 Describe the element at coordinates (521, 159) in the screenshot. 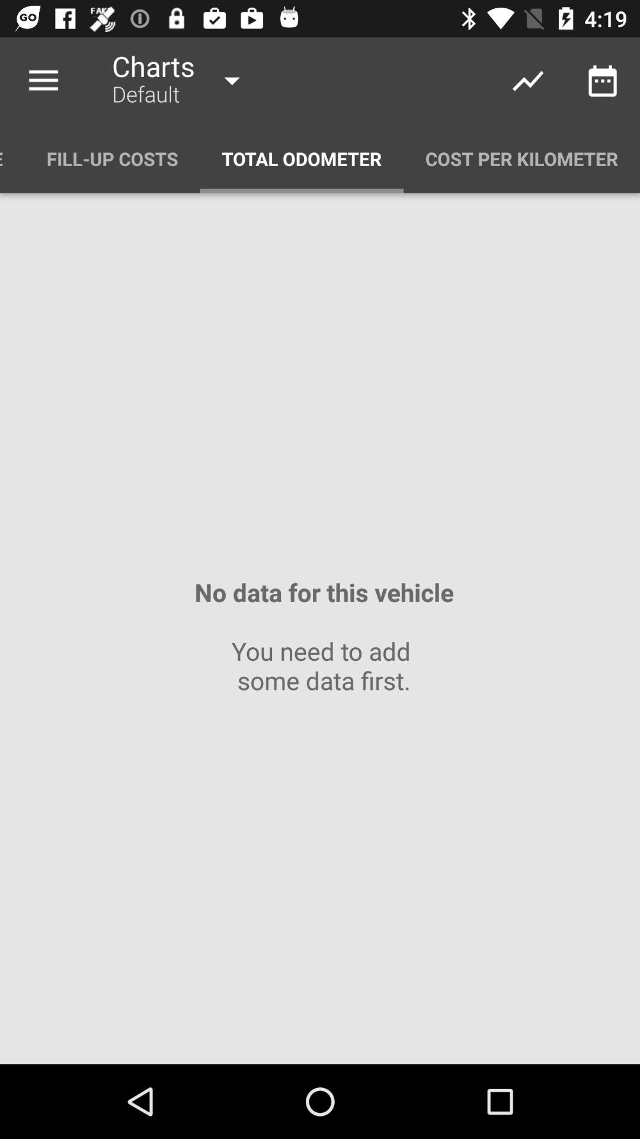

I see `choose item next to total odometer item` at that location.